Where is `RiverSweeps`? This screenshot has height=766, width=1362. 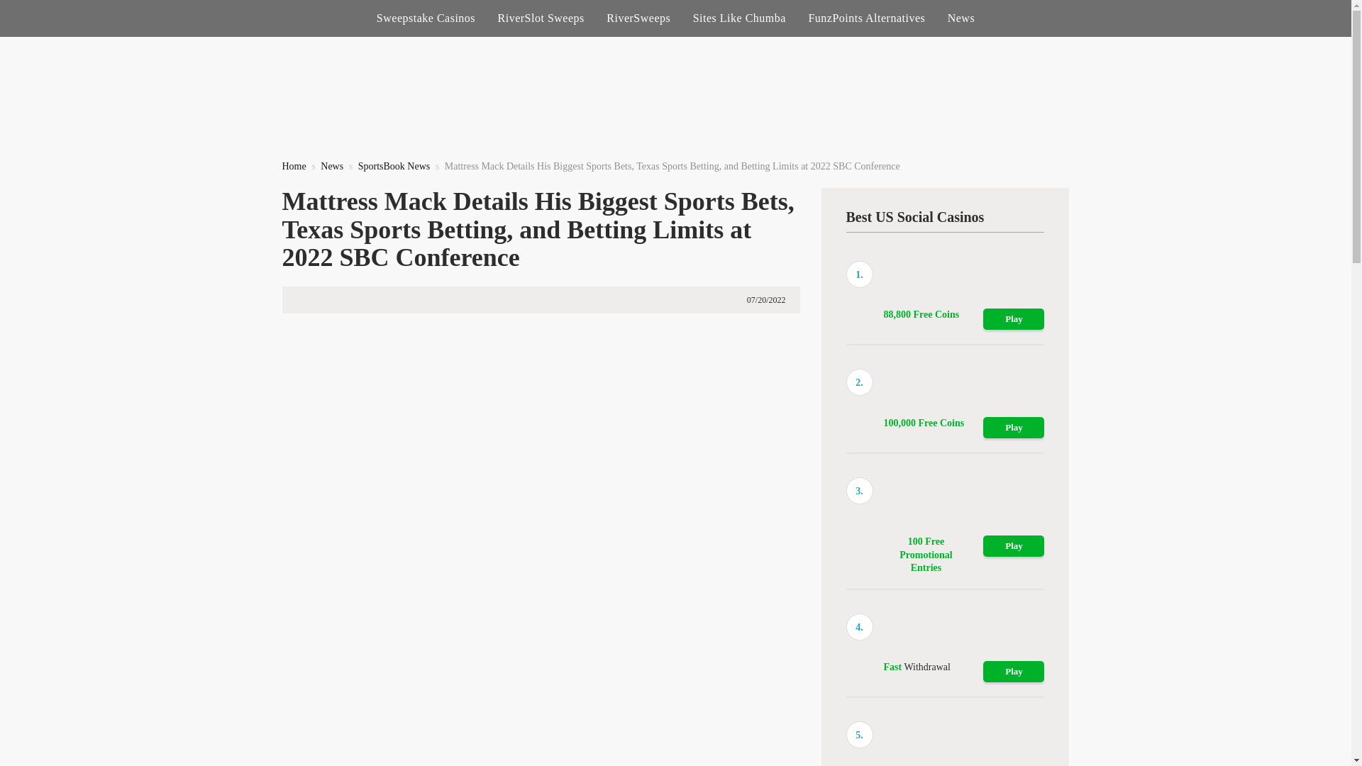
RiverSweeps is located at coordinates (638, 18).